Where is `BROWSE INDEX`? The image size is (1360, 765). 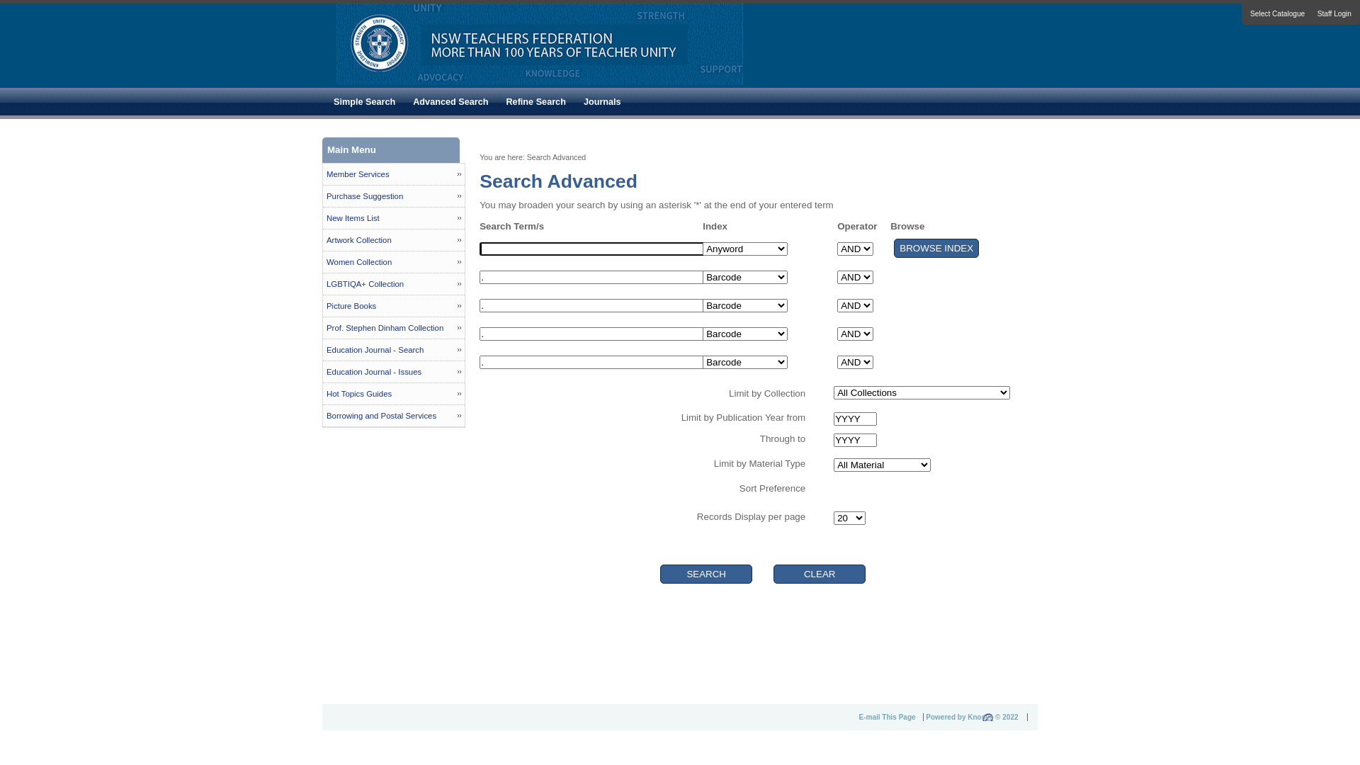 BROWSE INDEX is located at coordinates (936, 248).